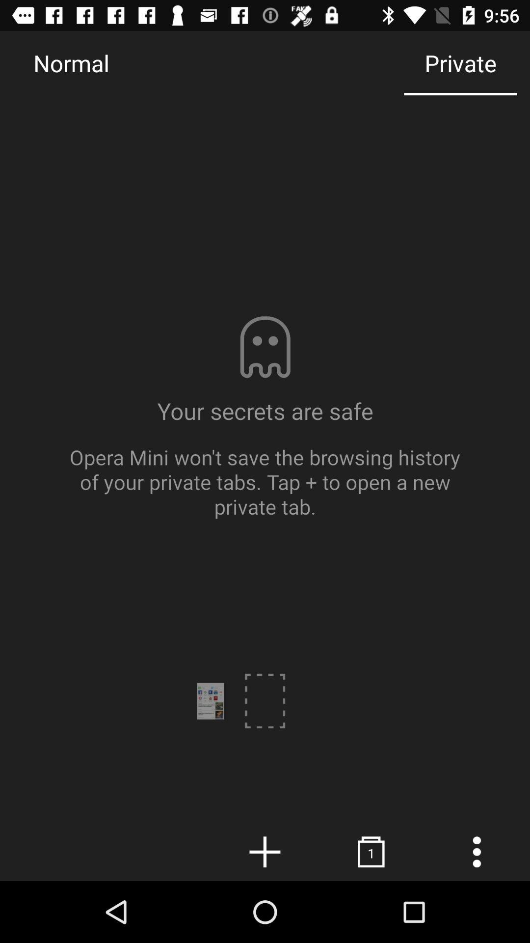  I want to click on select the icon at the top left corner, so click(71, 63).